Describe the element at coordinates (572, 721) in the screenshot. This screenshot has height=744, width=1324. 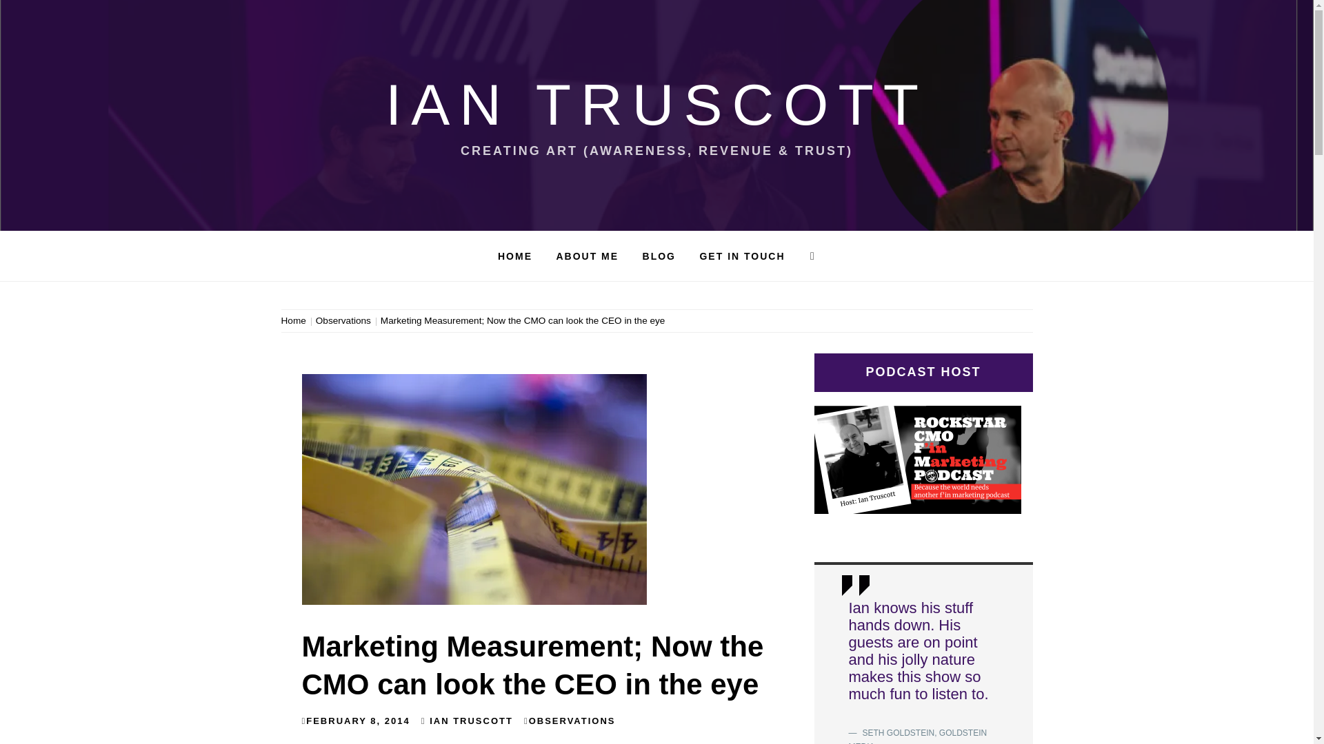
I see `OBSERVATIONS` at that location.